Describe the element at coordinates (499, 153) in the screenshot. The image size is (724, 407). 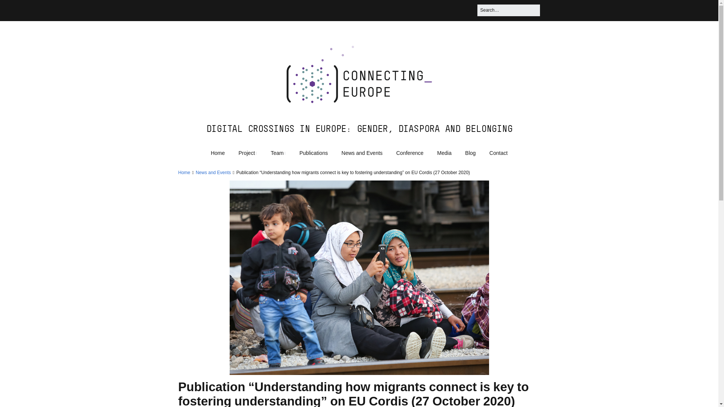
I see `Contact` at that location.